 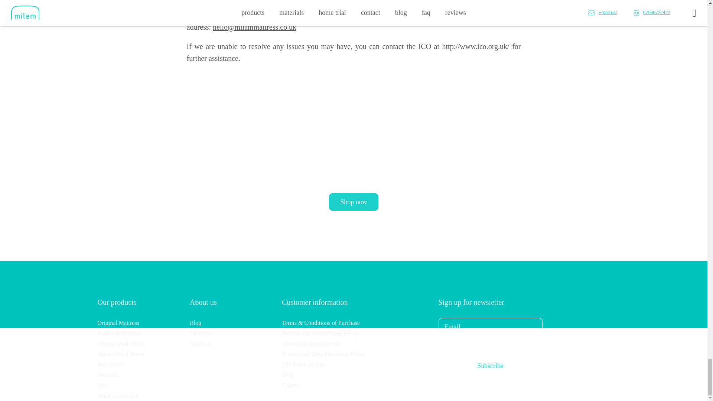 I want to click on Subscribe, so click(x=490, y=365).